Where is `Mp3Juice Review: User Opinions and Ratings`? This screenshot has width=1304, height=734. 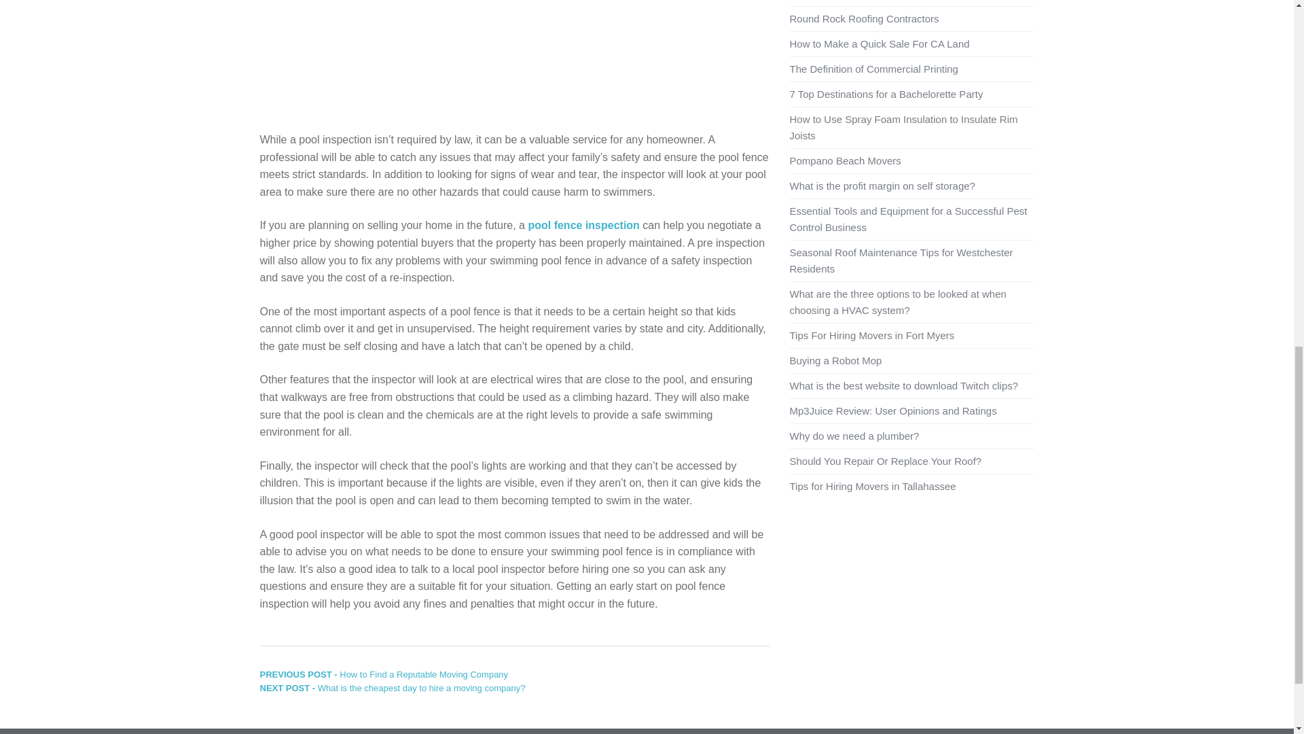 Mp3Juice Review: User Opinions and Ratings is located at coordinates (892, 410).